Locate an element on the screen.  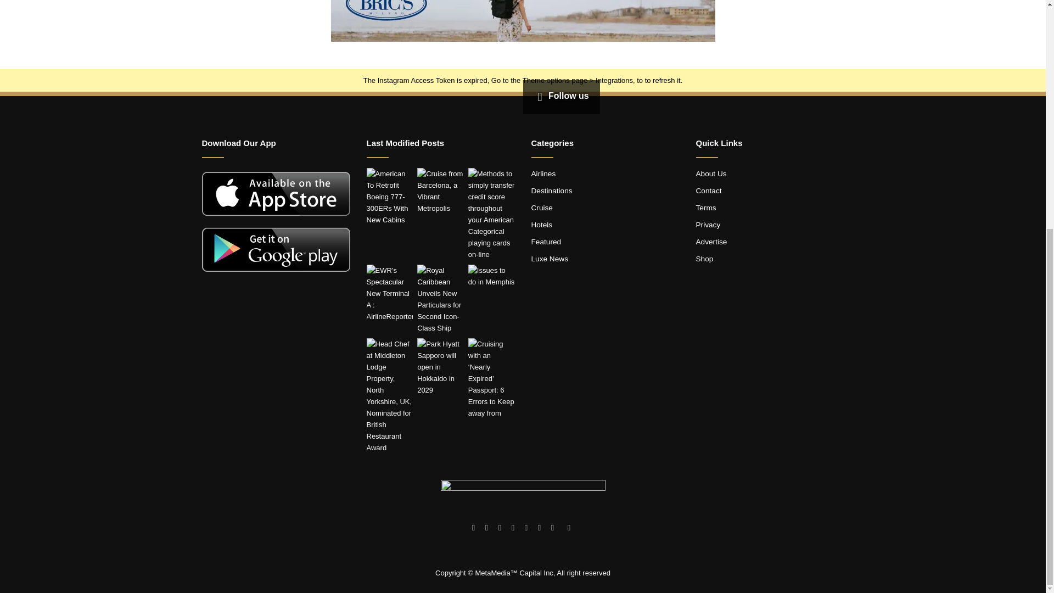
Featured is located at coordinates (546, 242).